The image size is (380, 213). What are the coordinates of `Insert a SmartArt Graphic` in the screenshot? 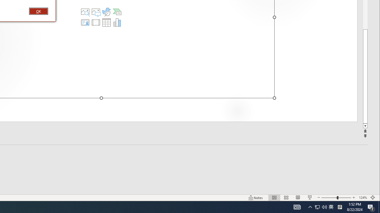 It's located at (117, 12).